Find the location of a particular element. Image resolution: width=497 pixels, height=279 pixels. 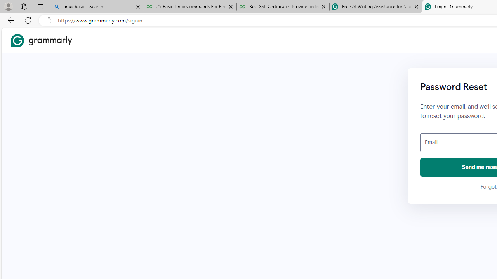

Best SSL Certificates Provider in India - GeeksforGeeks is located at coordinates (283, 7).